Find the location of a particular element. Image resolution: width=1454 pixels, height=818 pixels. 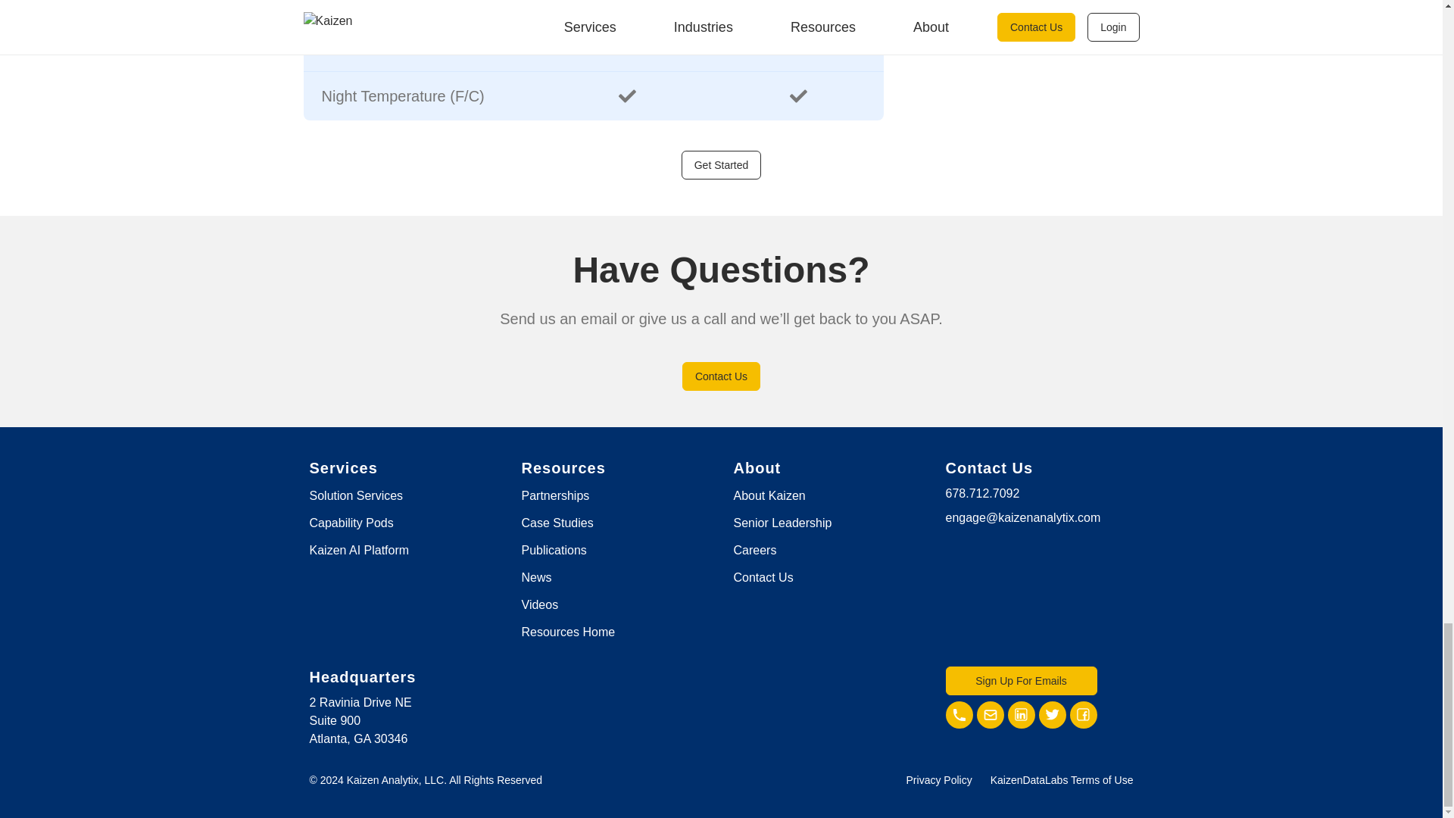

Contact Us is located at coordinates (721, 376).